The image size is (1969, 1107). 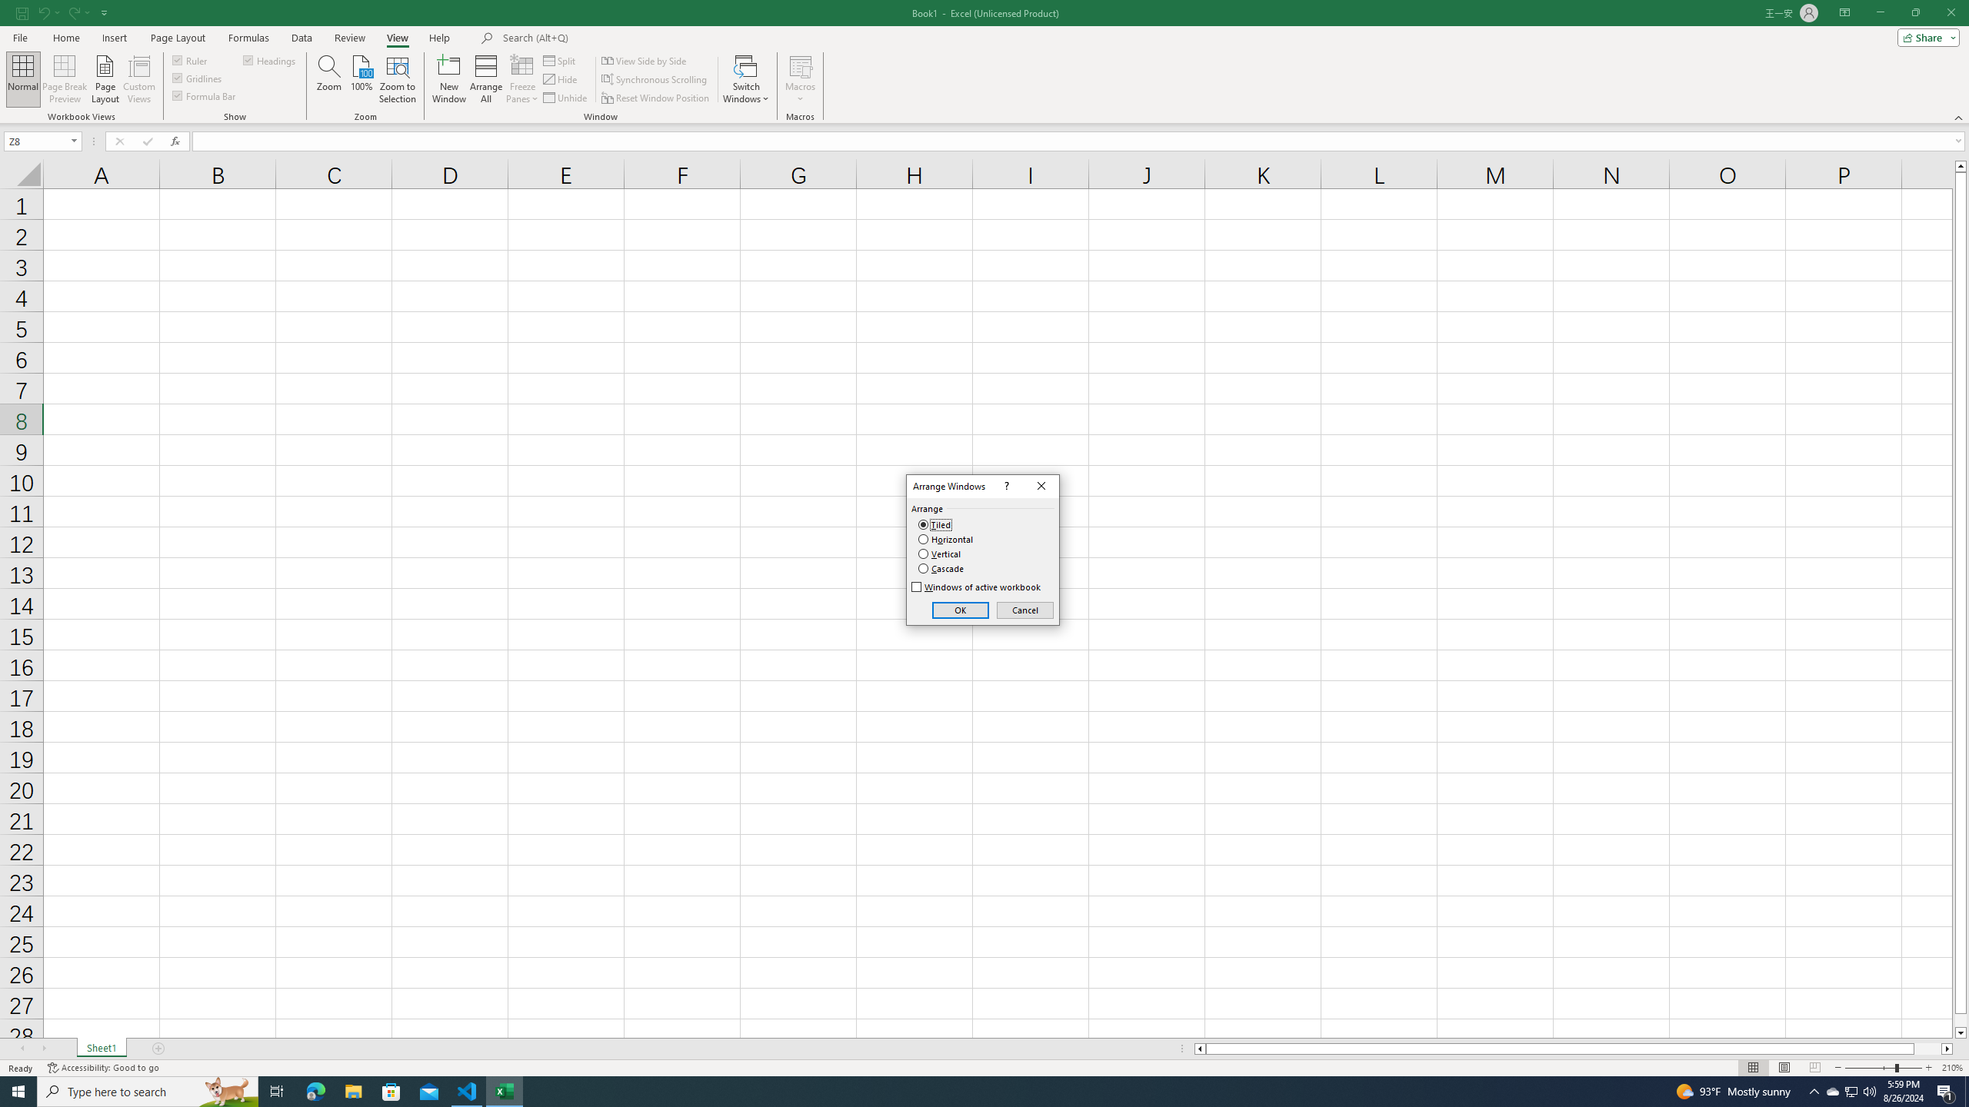 I want to click on Headings, so click(x=271, y=60).